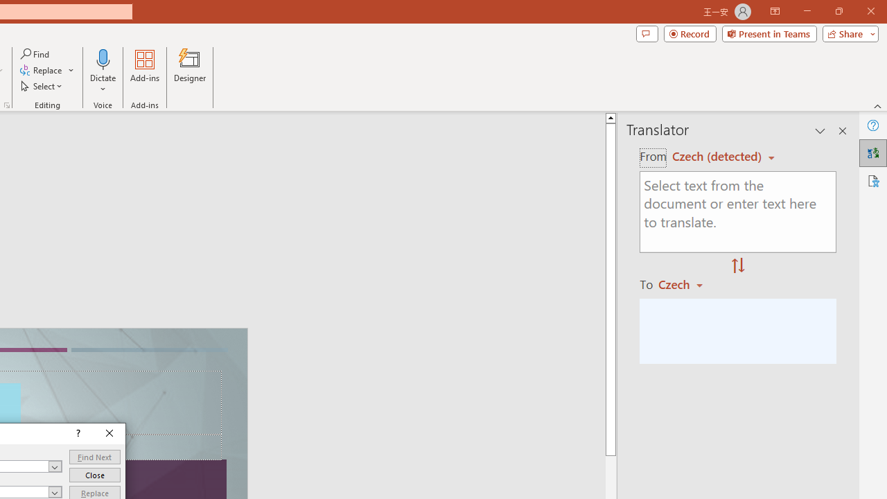  I want to click on Select, so click(42, 86).